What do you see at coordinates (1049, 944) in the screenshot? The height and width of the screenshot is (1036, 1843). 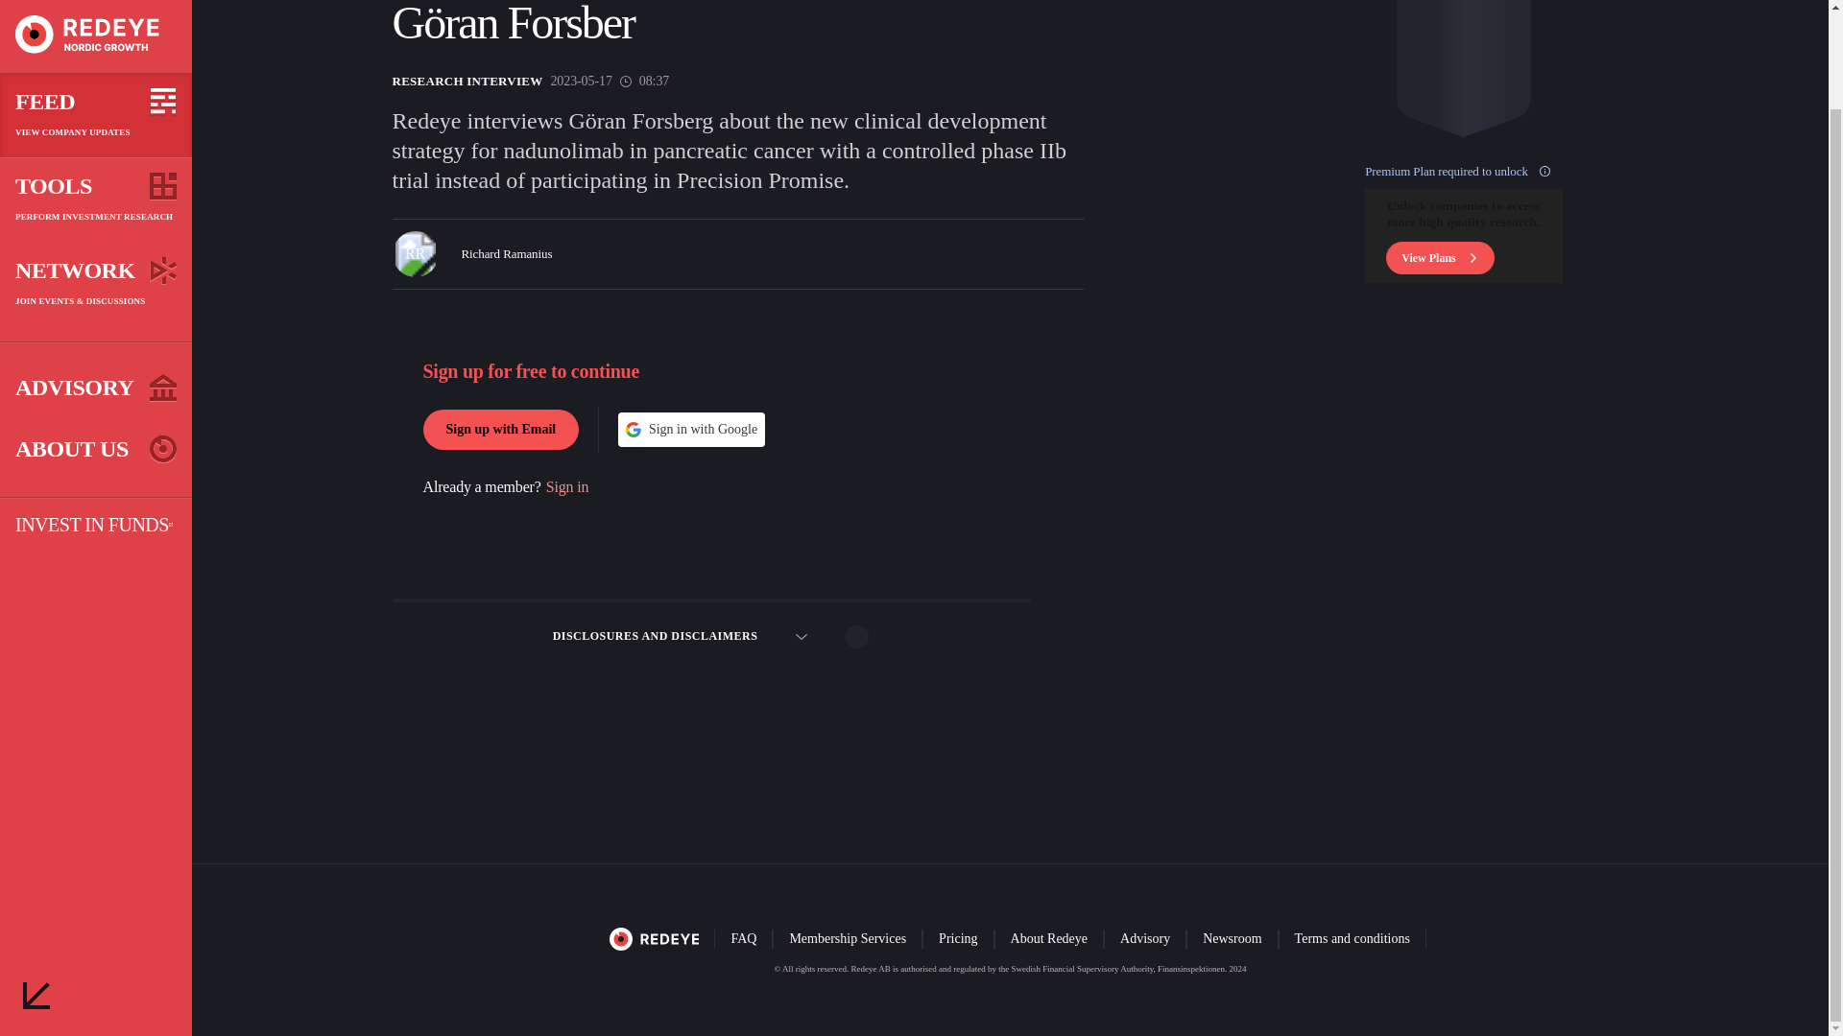 I see `About Redeye` at bounding box center [1049, 944].